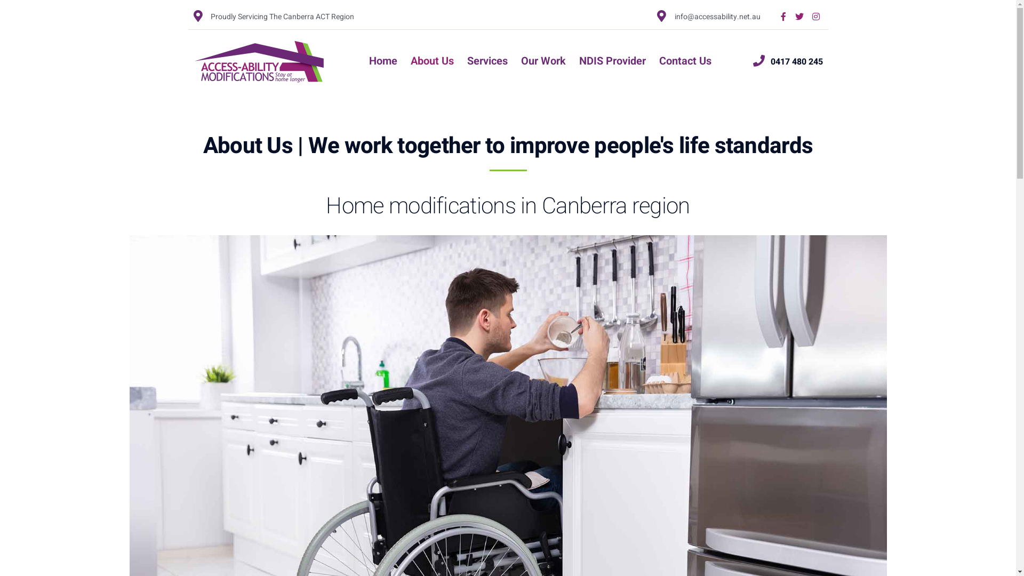 This screenshot has height=576, width=1024. What do you see at coordinates (709, 16) in the screenshot?
I see `info@accessability.net.au` at bounding box center [709, 16].